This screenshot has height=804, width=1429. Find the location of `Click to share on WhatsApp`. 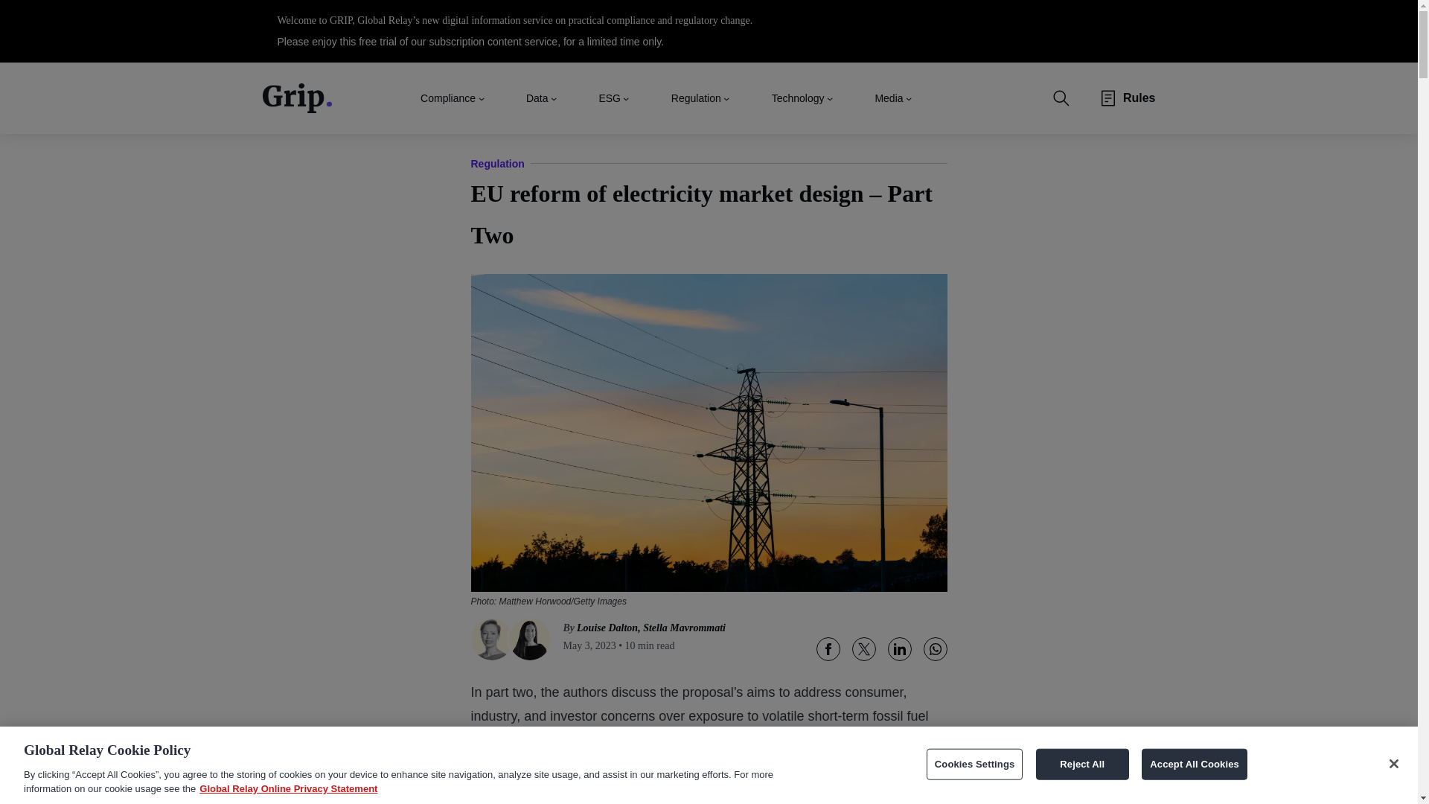

Click to share on WhatsApp is located at coordinates (935, 649).